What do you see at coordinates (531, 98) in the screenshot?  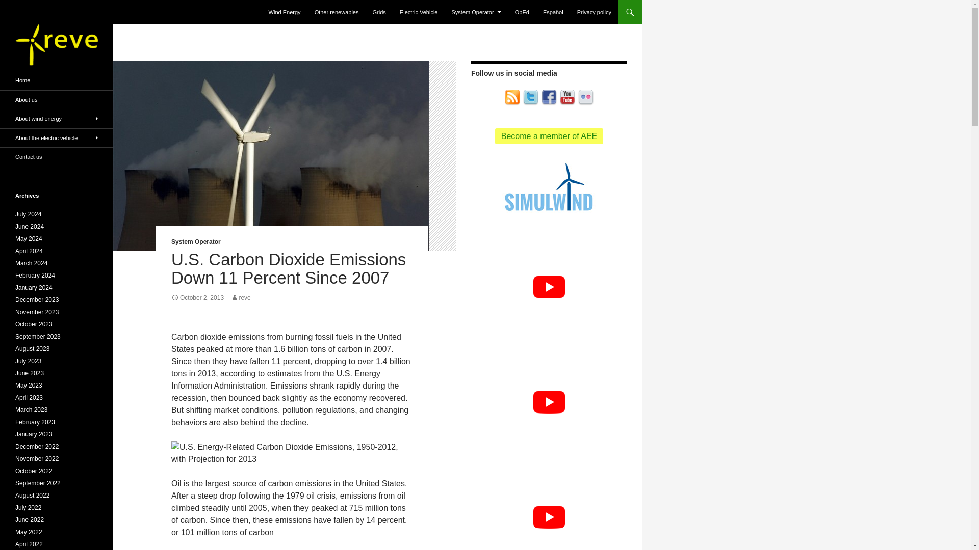 I see `twitter` at bounding box center [531, 98].